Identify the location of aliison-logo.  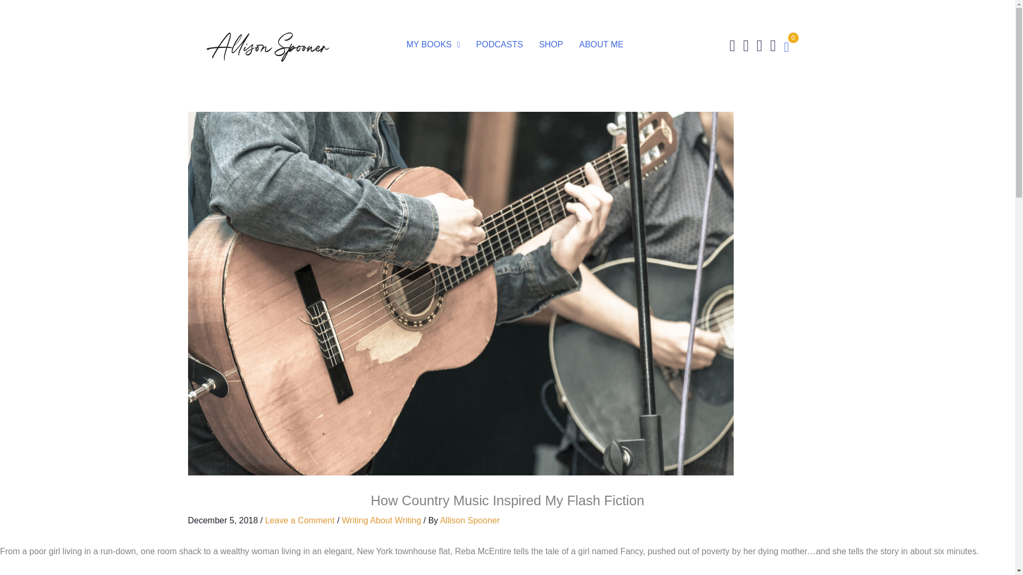
(267, 47).